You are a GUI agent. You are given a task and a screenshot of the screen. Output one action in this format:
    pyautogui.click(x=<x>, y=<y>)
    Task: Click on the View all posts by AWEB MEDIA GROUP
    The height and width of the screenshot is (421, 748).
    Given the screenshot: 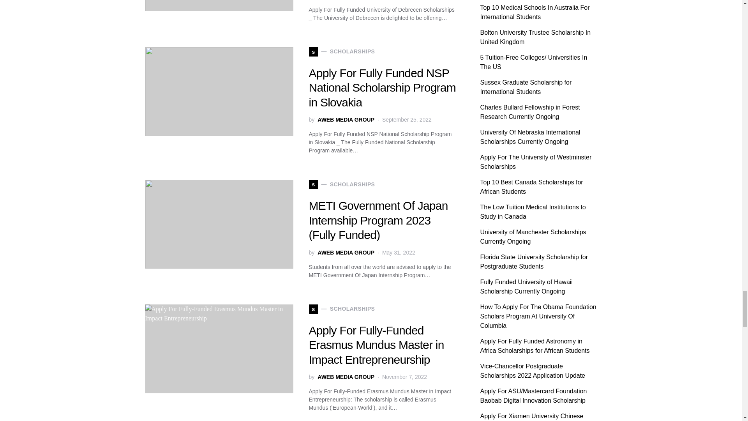 What is the action you would take?
    pyautogui.click(x=346, y=253)
    